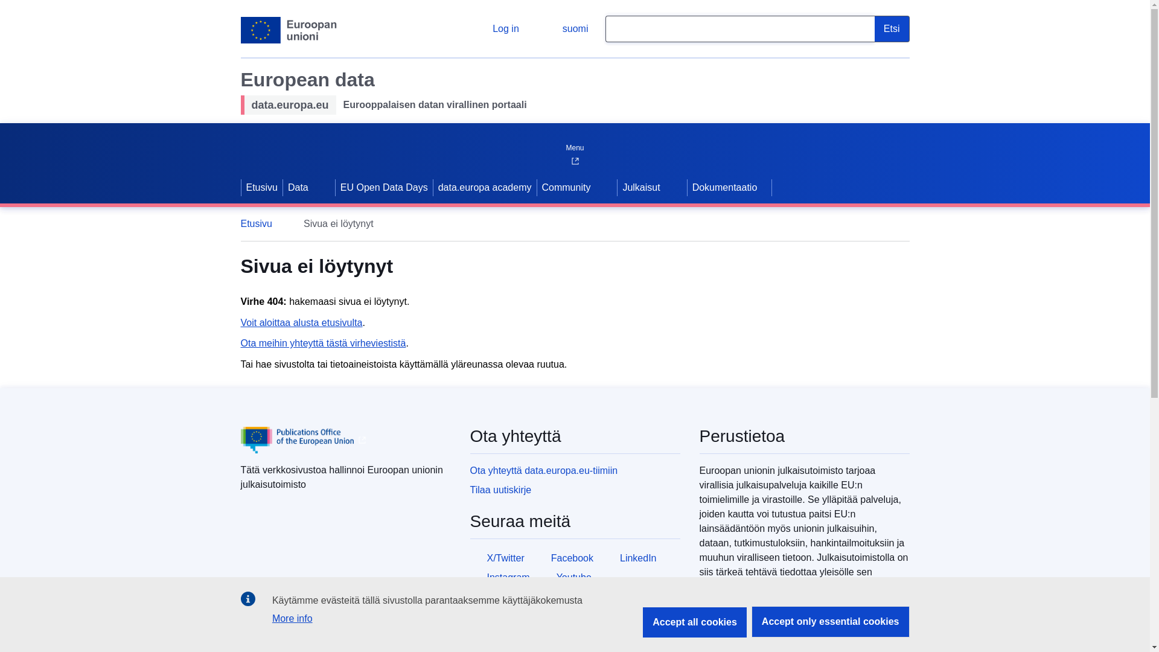 The image size is (1159, 652). I want to click on Etusivu, so click(262, 187).